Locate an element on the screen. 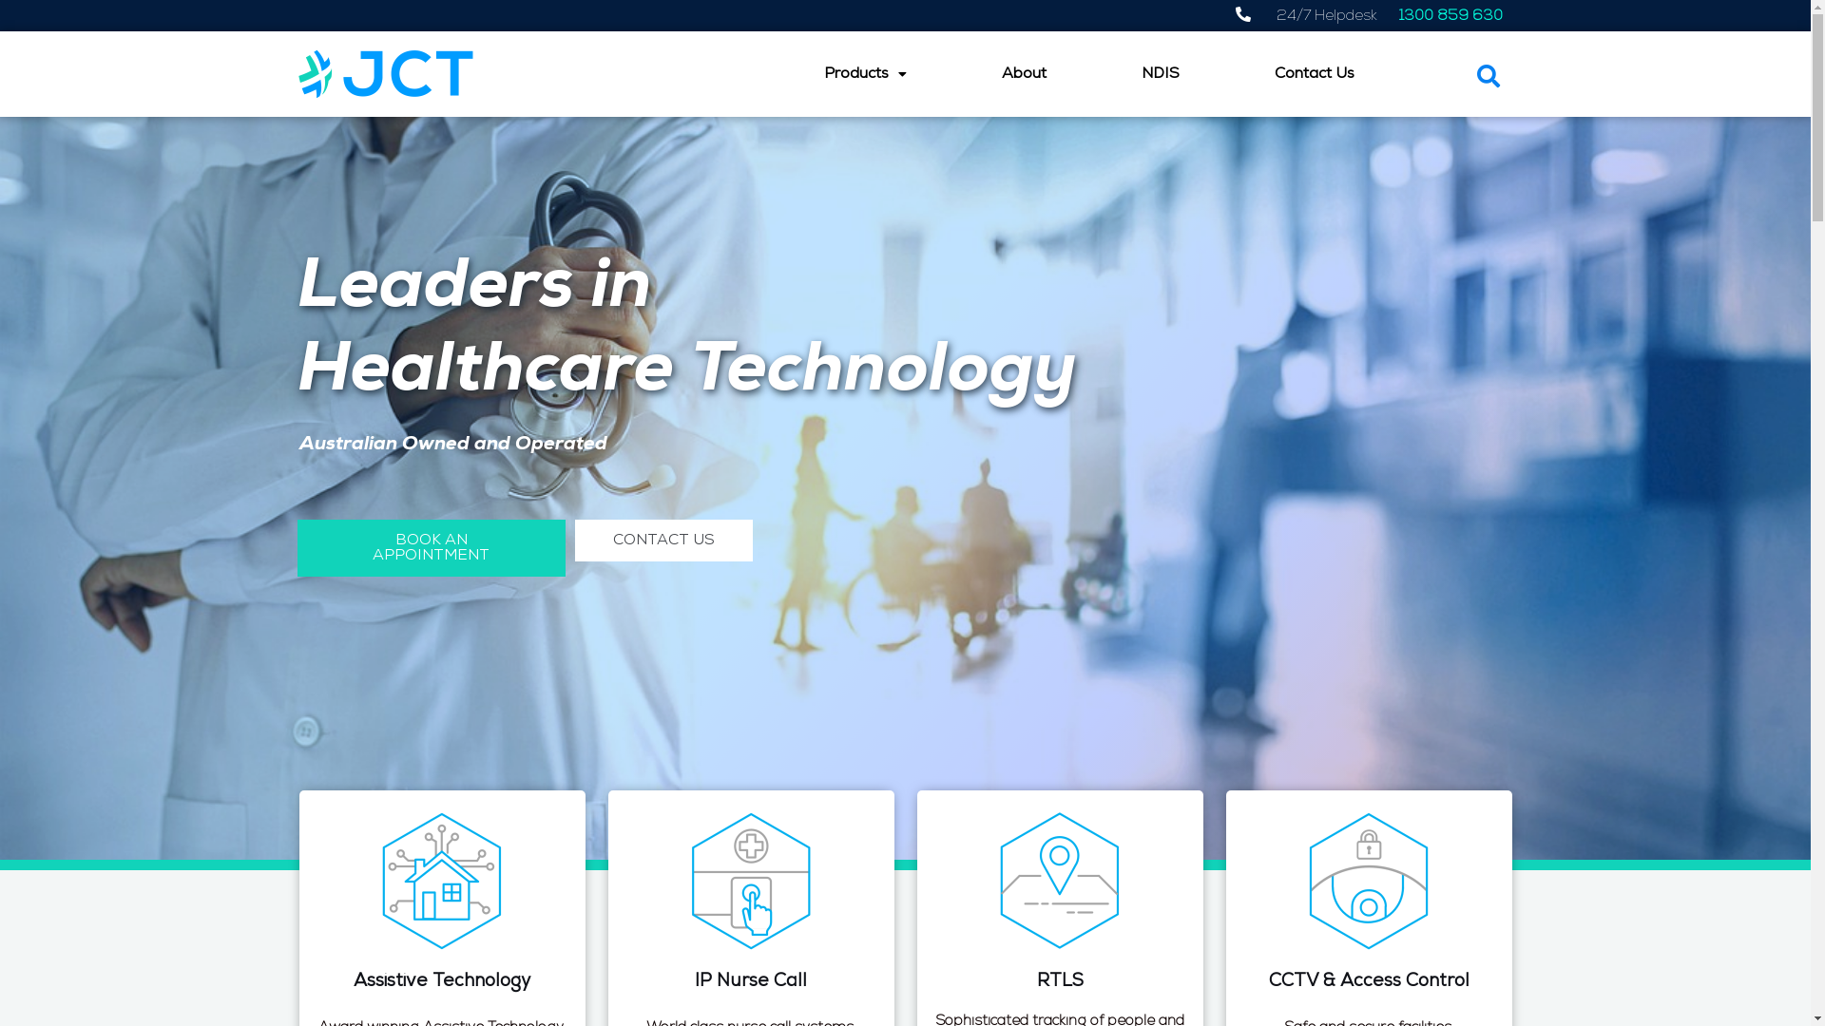  CONTACT US is located at coordinates (663, 541).